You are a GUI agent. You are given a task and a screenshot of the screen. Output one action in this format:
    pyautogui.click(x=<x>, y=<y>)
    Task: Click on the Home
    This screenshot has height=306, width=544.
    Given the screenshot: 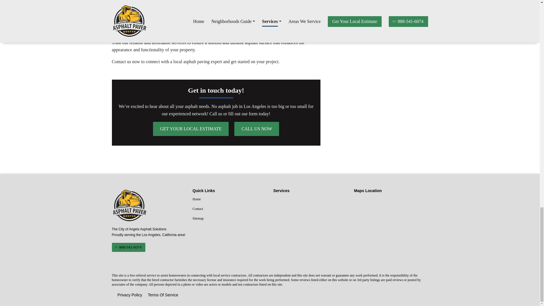 What is the action you would take?
    pyautogui.click(x=229, y=199)
    